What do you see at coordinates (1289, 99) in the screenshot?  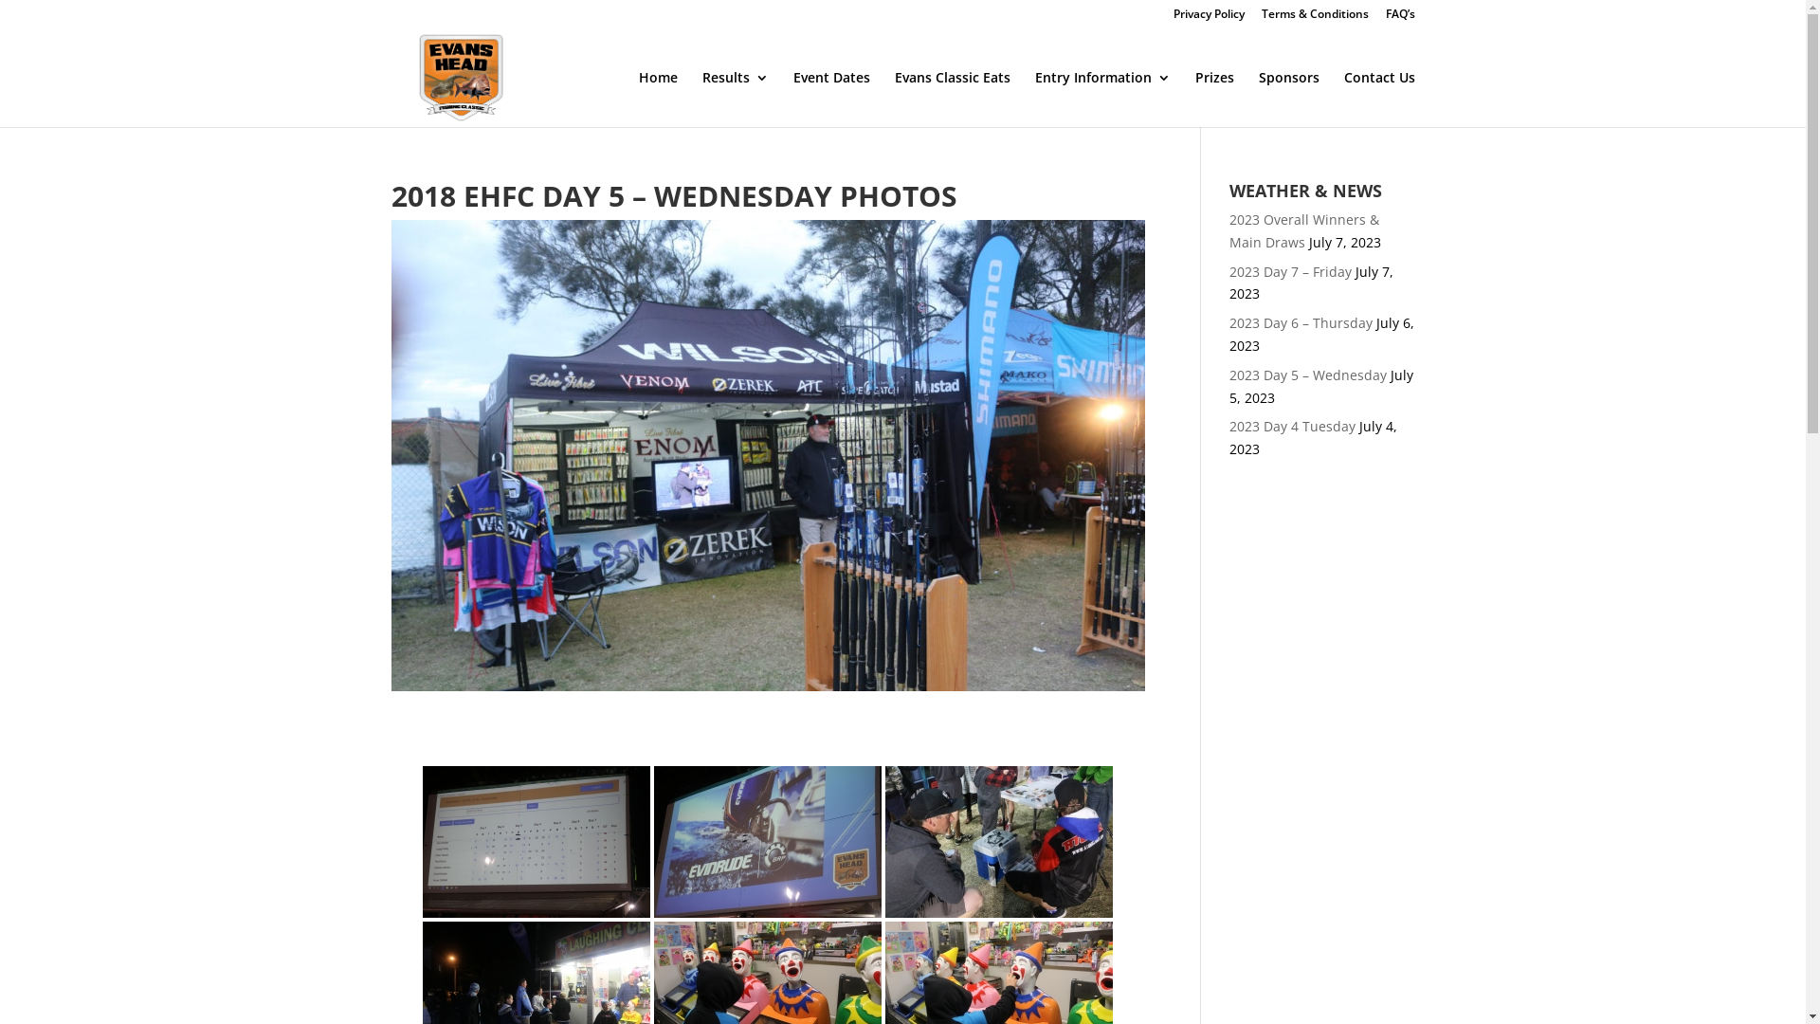 I see `Sponsors` at bounding box center [1289, 99].